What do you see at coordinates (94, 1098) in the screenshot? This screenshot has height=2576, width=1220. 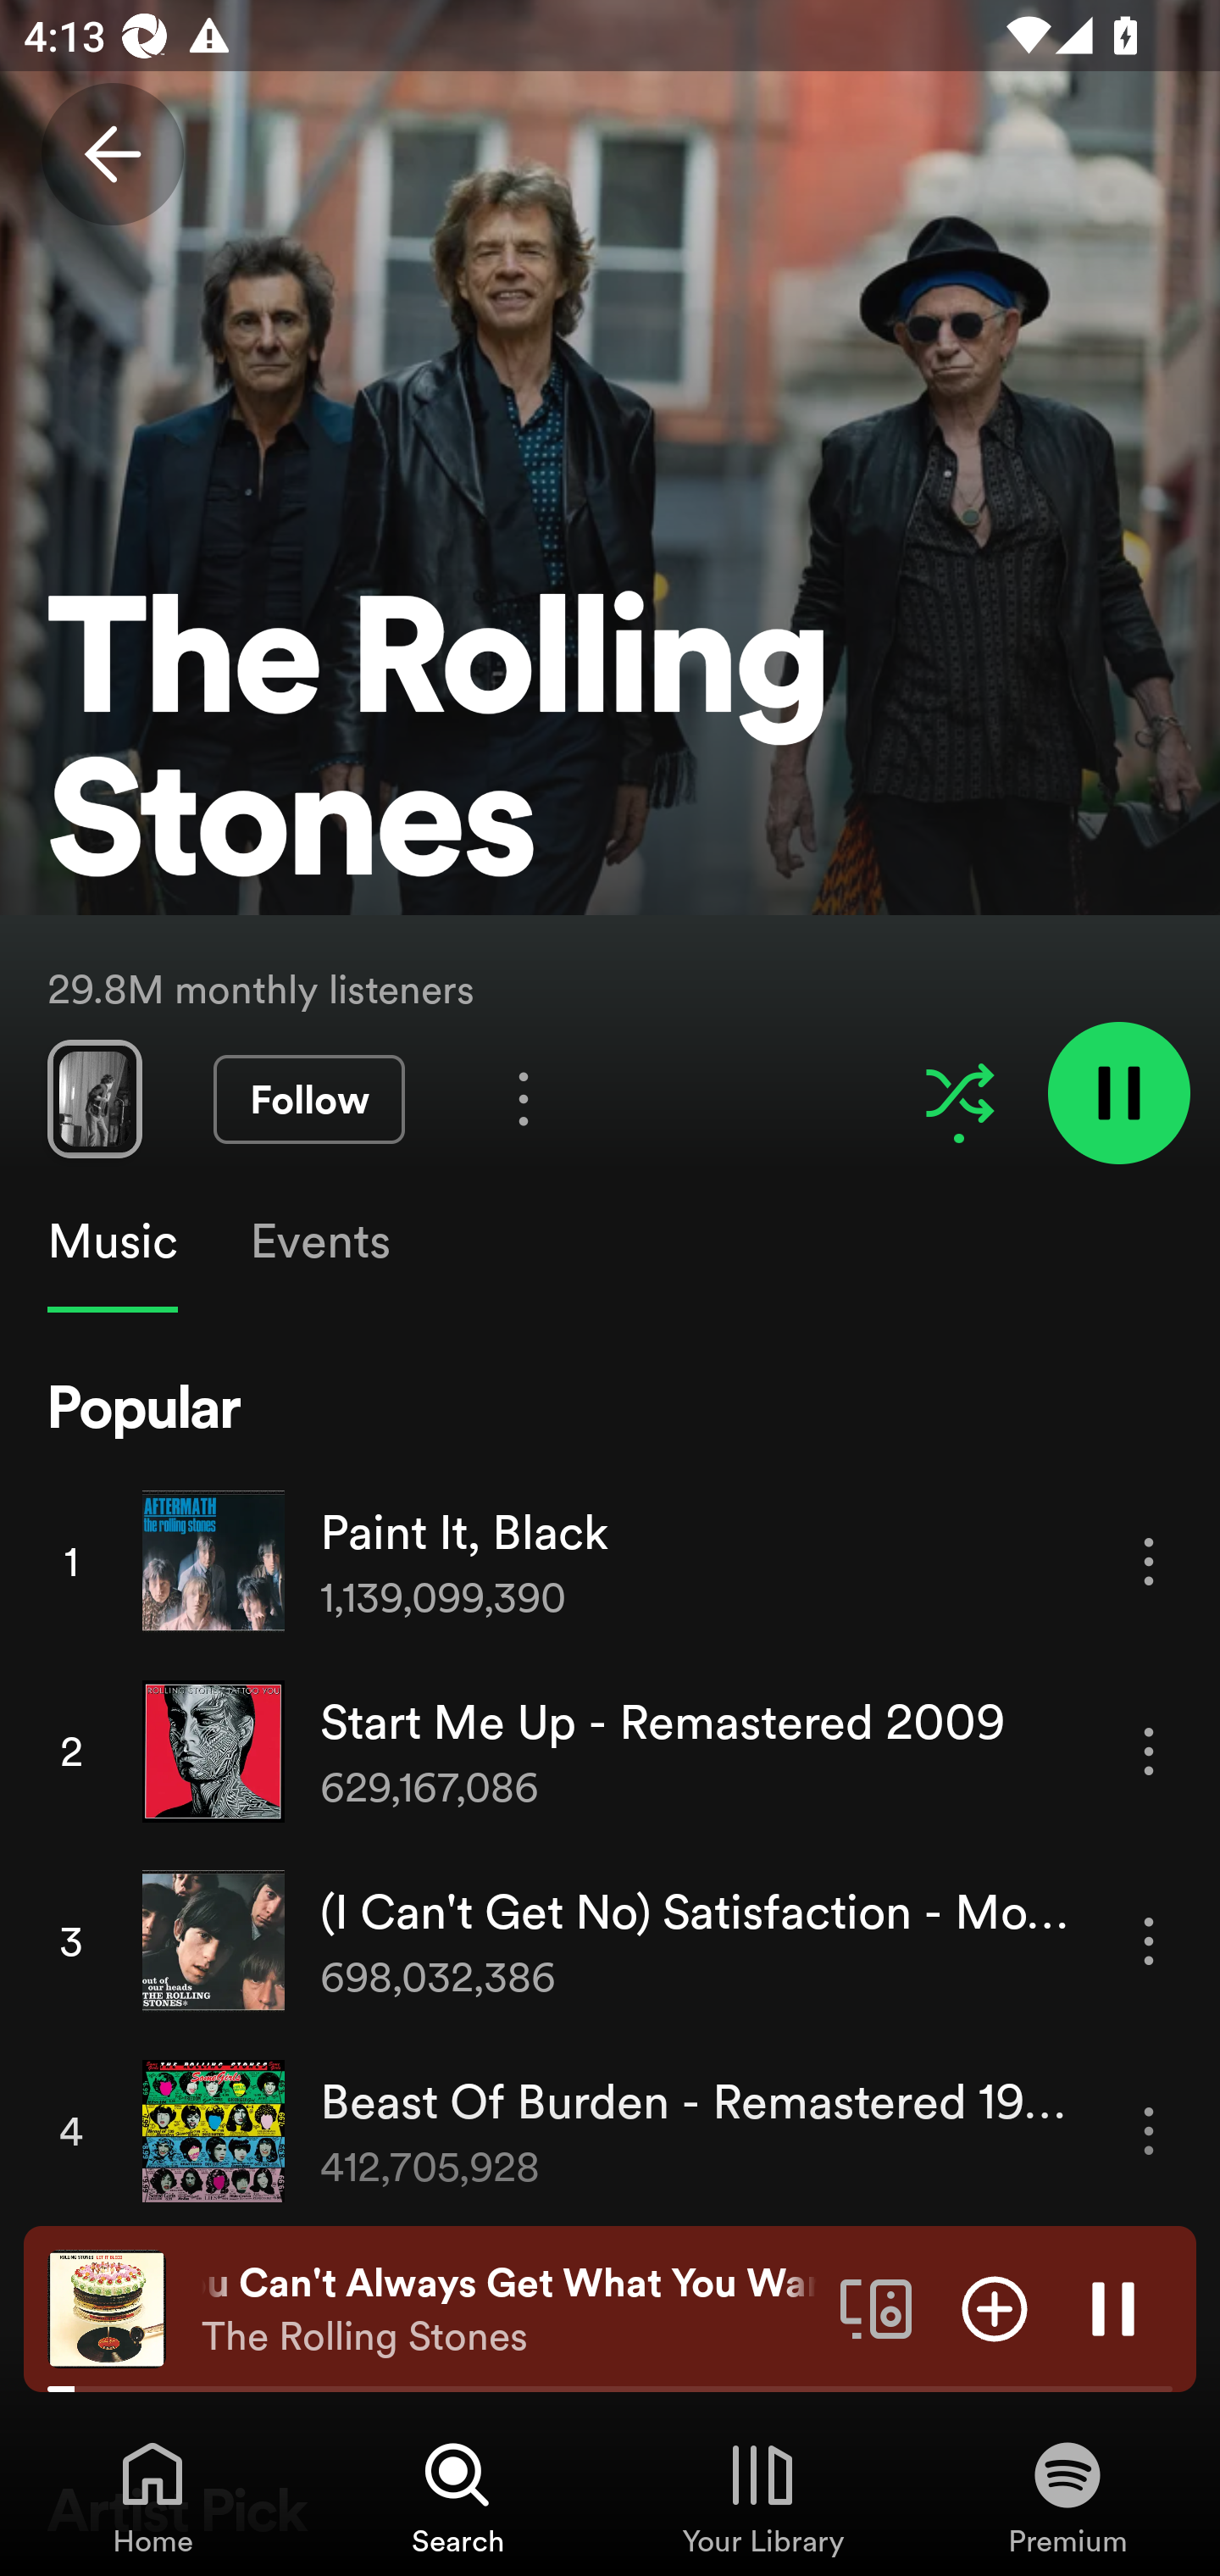 I see `Swipe through previews of tracks from this artist.` at bounding box center [94, 1098].